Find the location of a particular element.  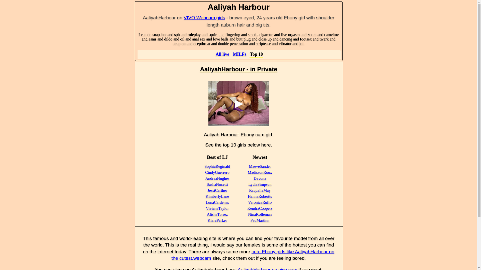

PaoMartinn is located at coordinates (260, 220).